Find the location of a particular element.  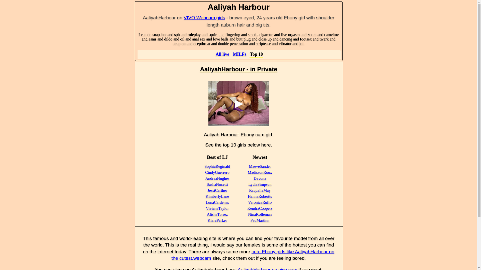

PaoMartinn is located at coordinates (260, 220).